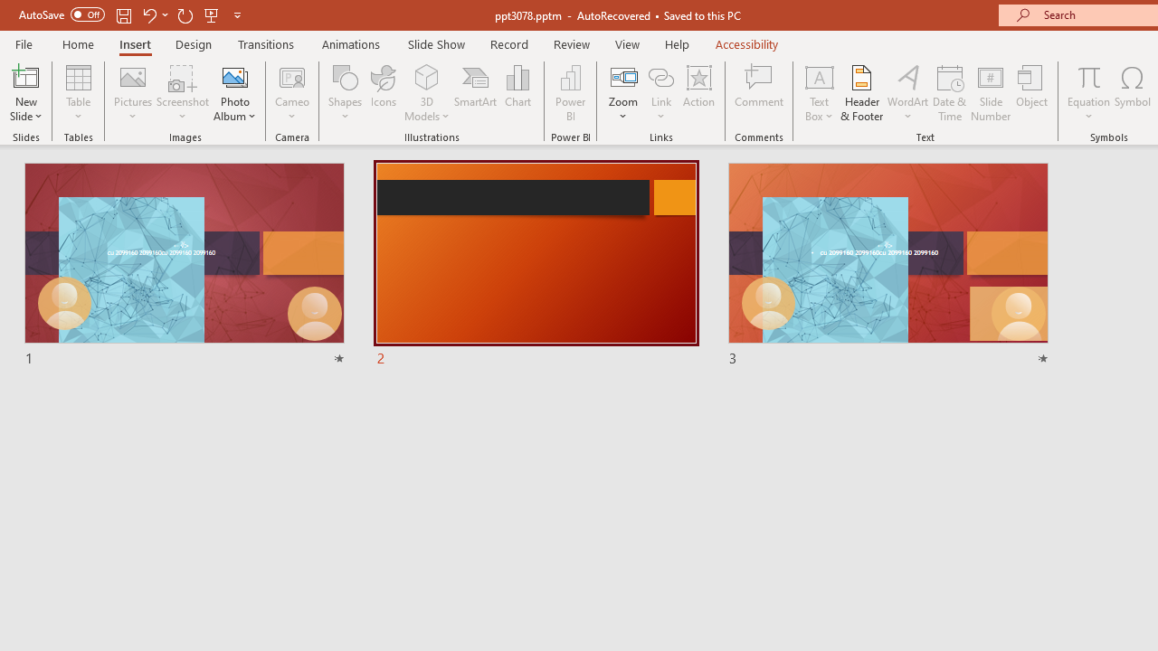  I want to click on Icons, so click(384, 92).